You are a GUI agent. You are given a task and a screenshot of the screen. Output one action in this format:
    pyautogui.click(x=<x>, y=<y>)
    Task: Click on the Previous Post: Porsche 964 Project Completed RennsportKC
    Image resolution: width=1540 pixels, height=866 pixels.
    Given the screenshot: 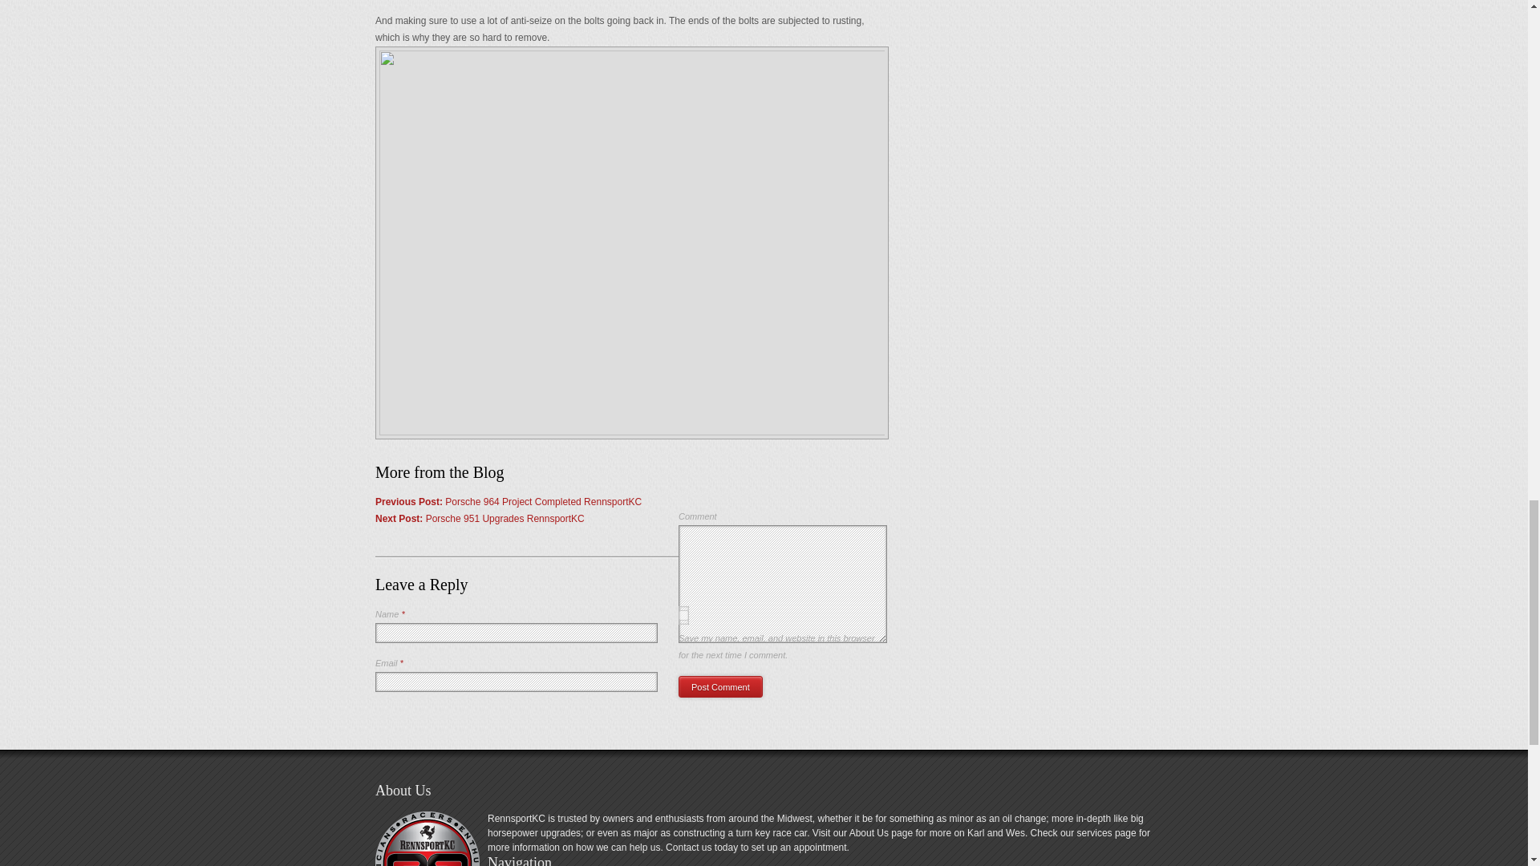 What is the action you would take?
    pyautogui.click(x=509, y=501)
    